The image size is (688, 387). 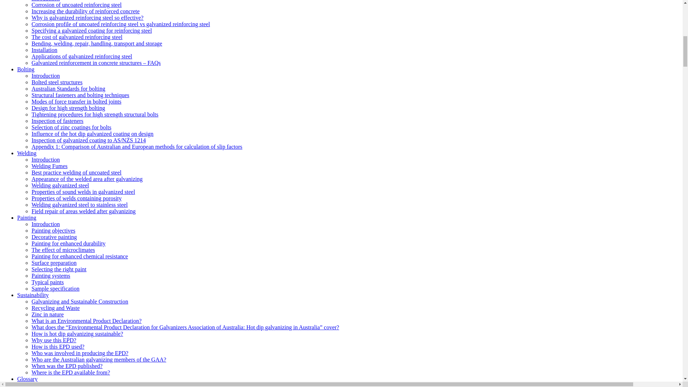 I want to click on Why is galvanized reinforcing steel so effective?, so click(x=87, y=18).